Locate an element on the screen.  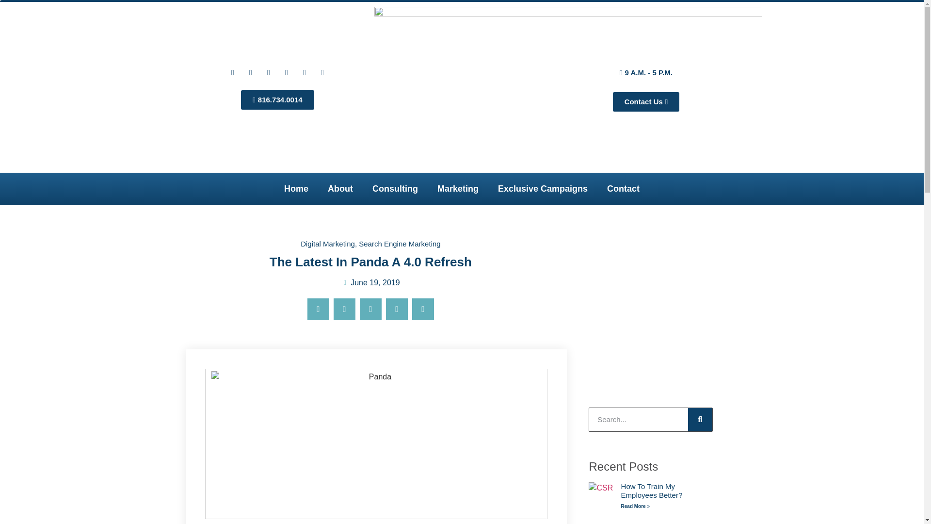
Marketing is located at coordinates (458, 188).